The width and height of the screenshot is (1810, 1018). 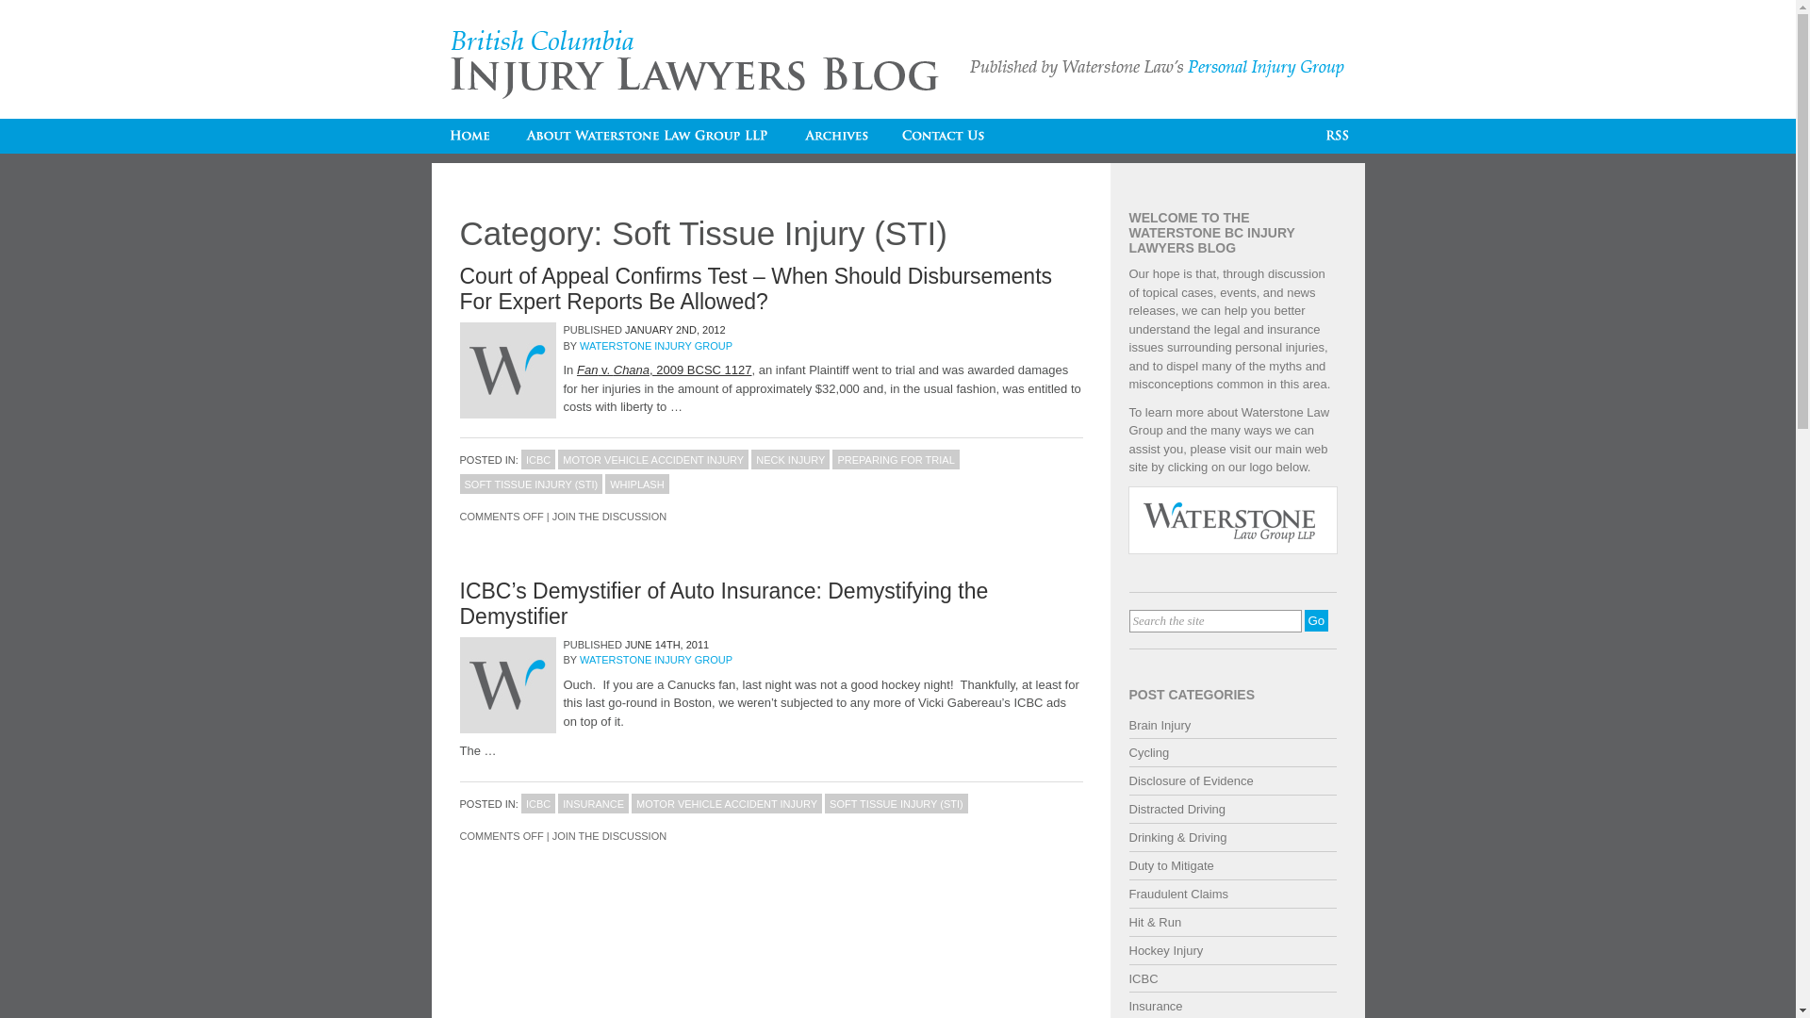 I want to click on Fraudulent Claims, so click(x=1179, y=894).